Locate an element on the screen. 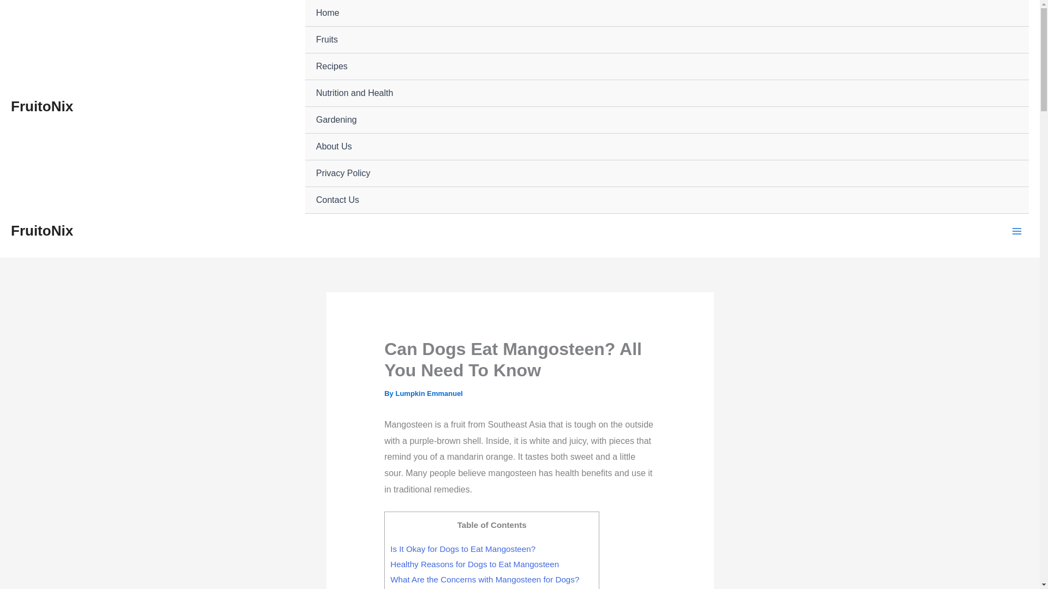 Image resolution: width=1048 pixels, height=589 pixels. Home is located at coordinates (667, 13).